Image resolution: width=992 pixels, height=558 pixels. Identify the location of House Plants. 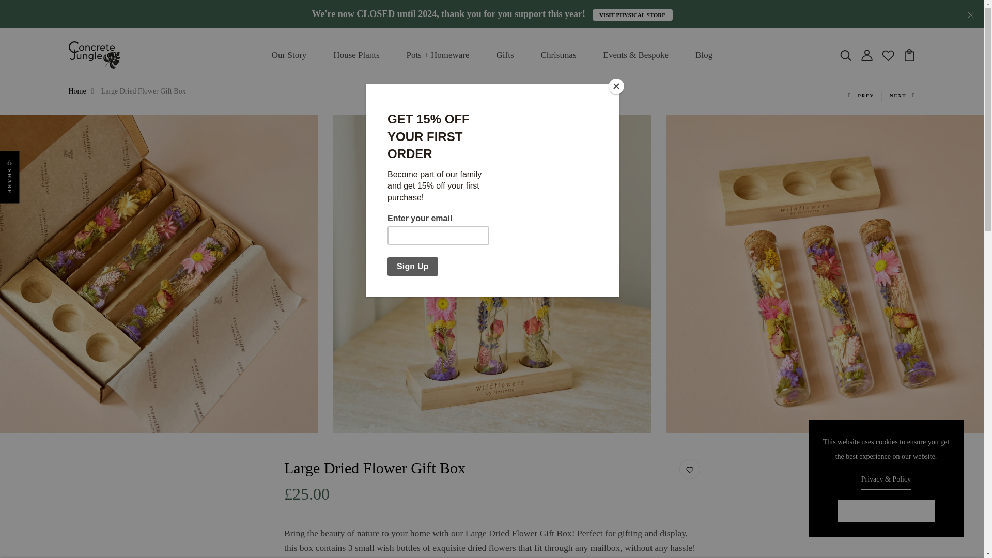
(356, 55).